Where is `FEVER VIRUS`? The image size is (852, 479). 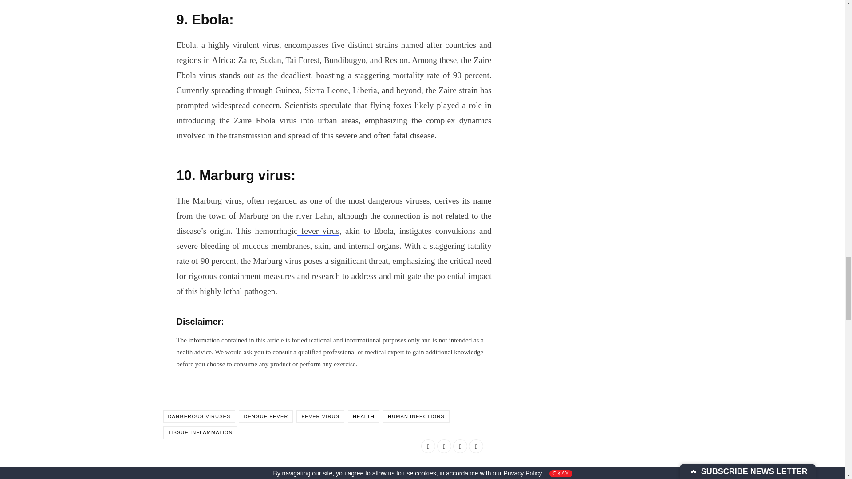
FEVER VIRUS is located at coordinates (320, 416).